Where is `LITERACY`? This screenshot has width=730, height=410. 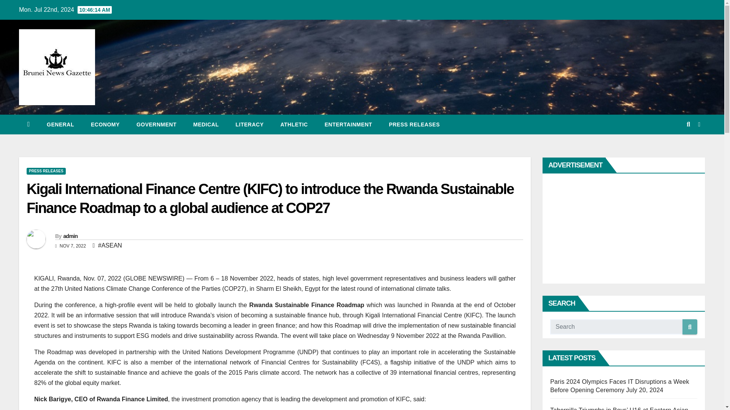
LITERACY is located at coordinates (249, 125).